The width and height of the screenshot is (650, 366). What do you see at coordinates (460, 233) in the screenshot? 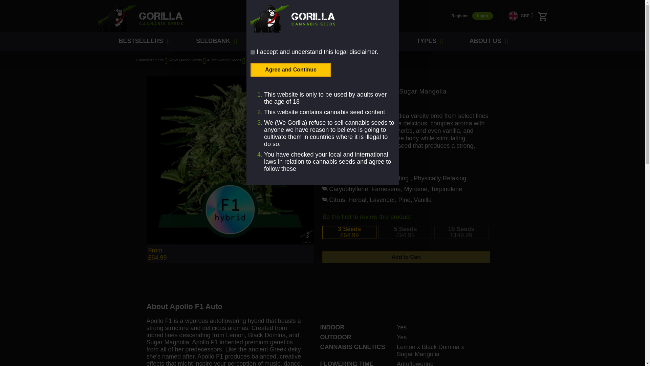
I see `7` at bounding box center [460, 233].